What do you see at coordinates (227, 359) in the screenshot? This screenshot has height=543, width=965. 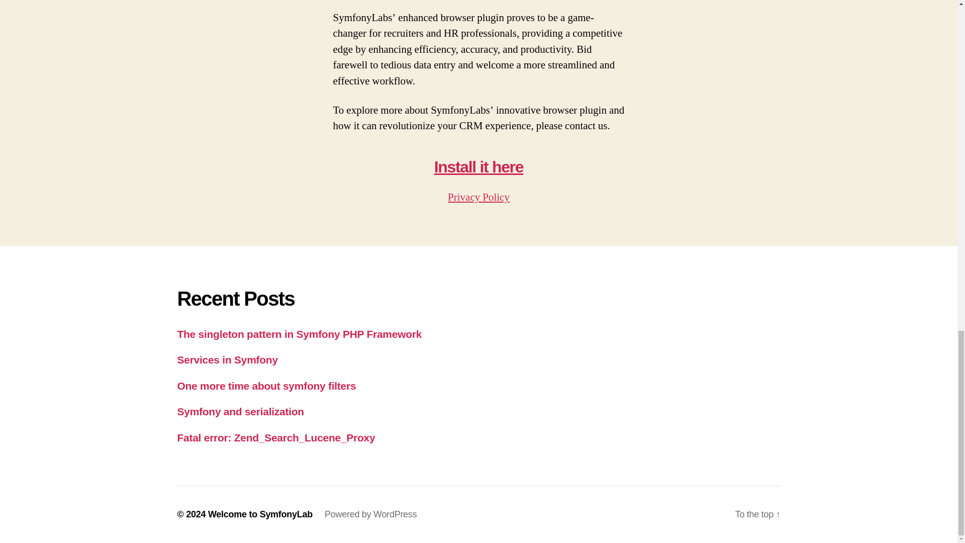 I see `Services in Symfony` at bounding box center [227, 359].